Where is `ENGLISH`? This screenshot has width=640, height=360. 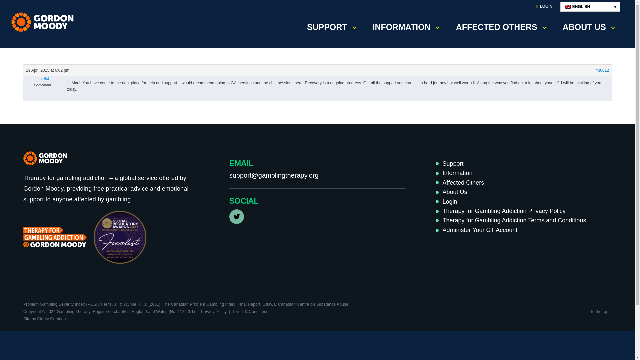 ENGLISH is located at coordinates (590, 7).